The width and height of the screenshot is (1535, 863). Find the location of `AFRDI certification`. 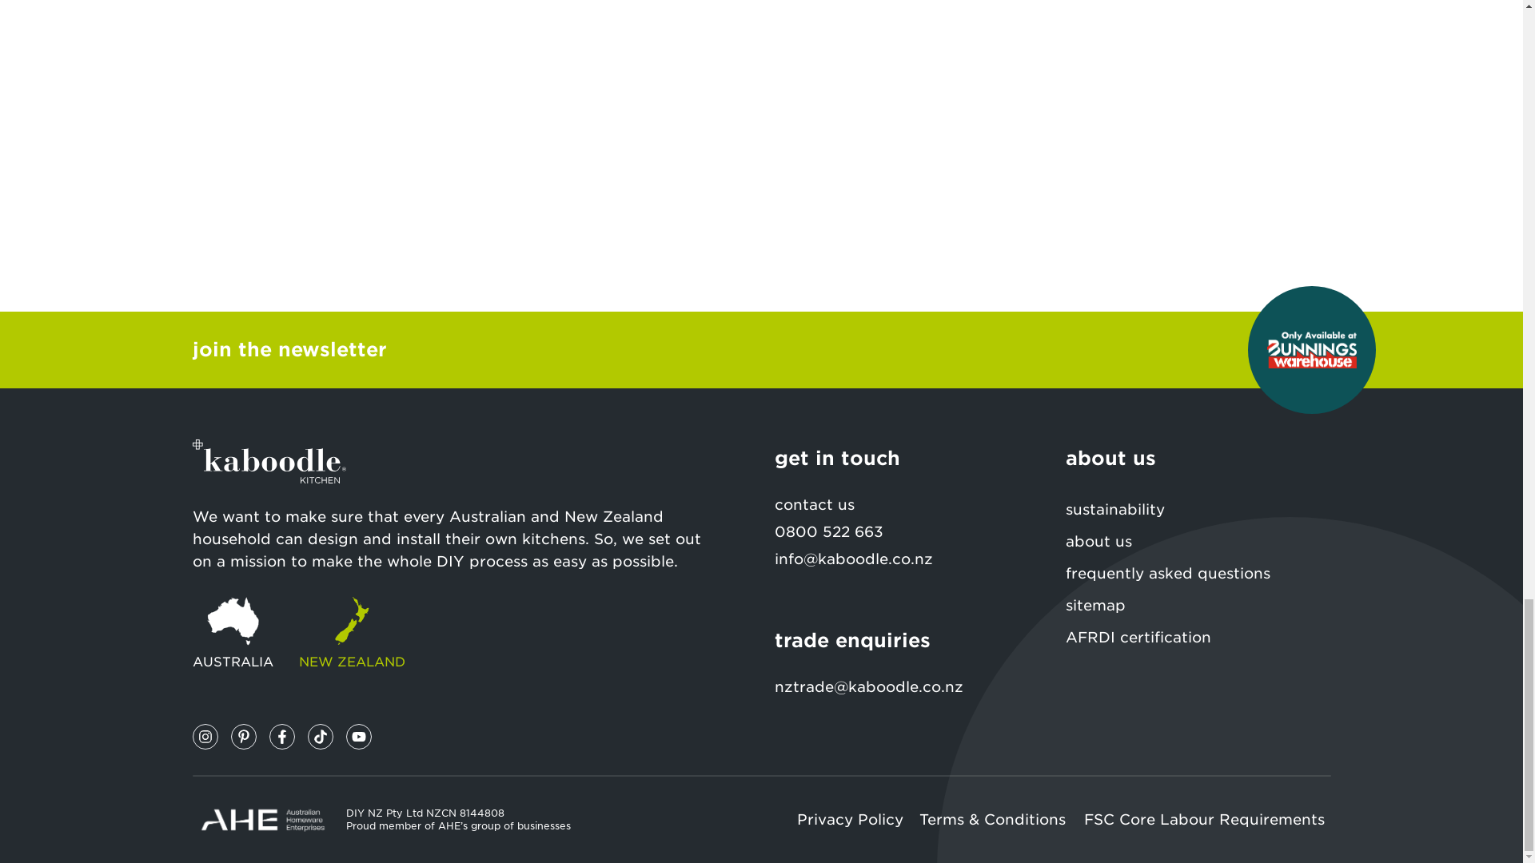

AFRDI certification is located at coordinates (1198, 637).